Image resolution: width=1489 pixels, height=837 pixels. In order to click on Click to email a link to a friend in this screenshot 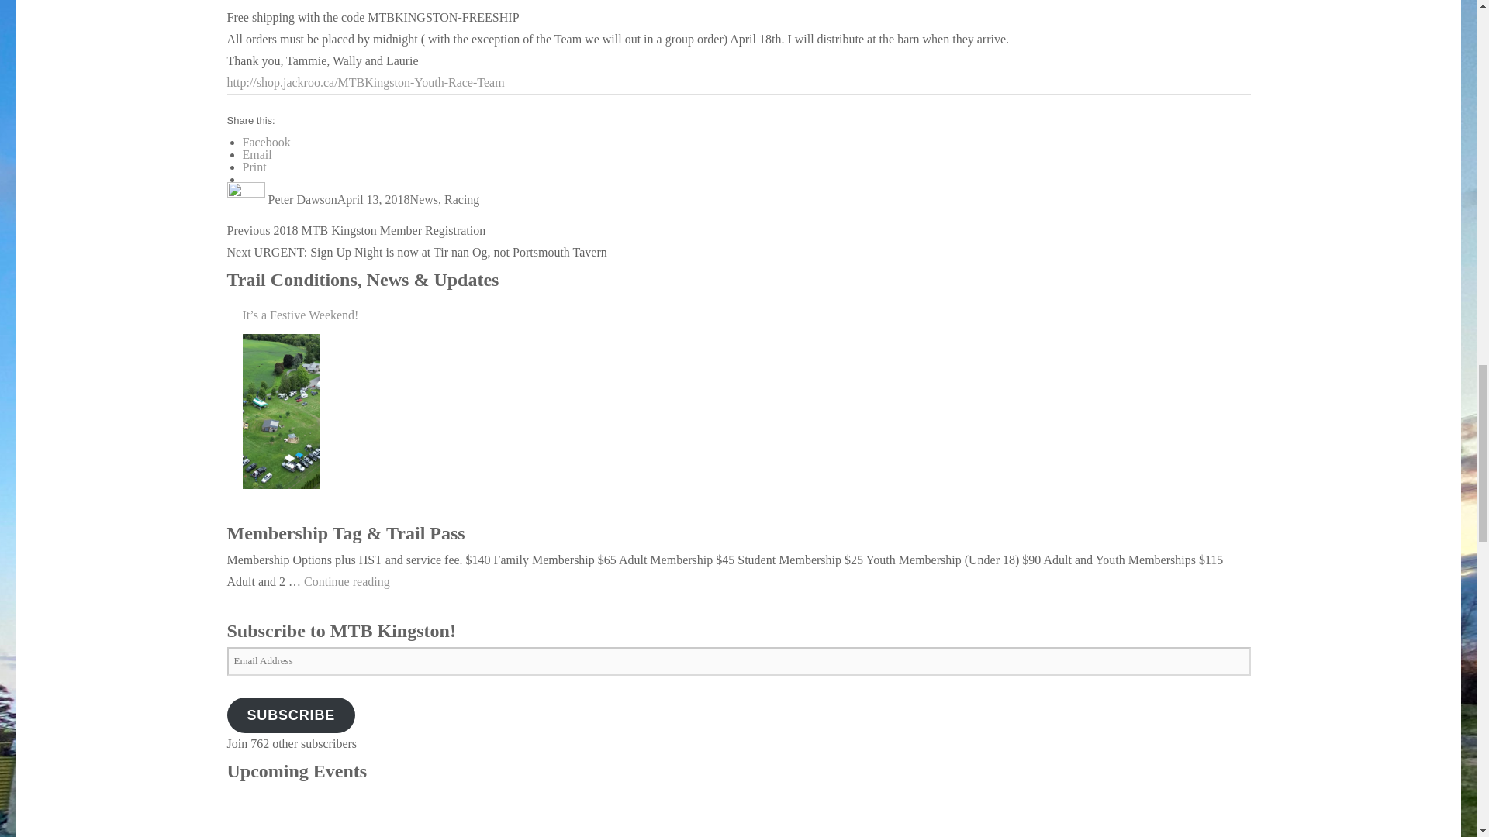, I will do `click(256, 155)`.